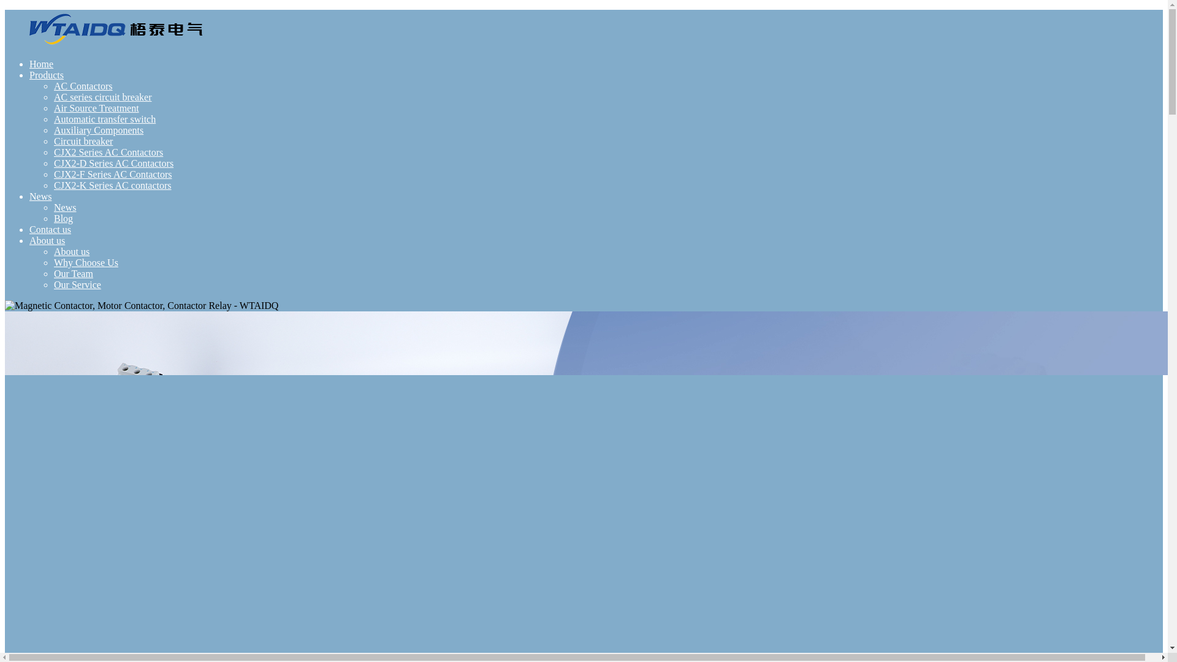  Describe the element at coordinates (47, 75) in the screenshot. I see `Products` at that location.